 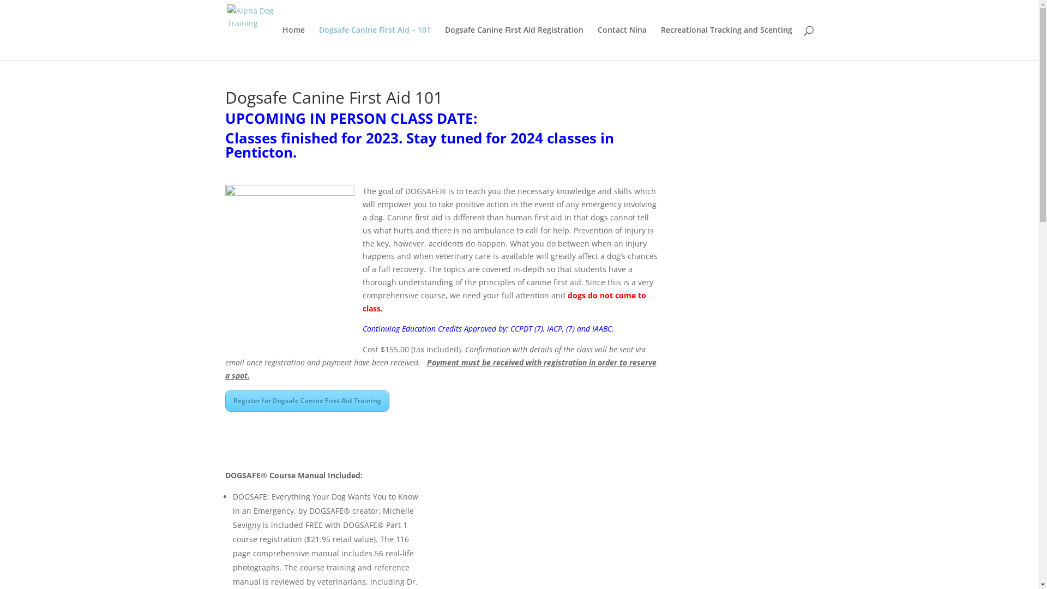 I want to click on Dogsafe Canine First Aid Registration, so click(x=514, y=43).